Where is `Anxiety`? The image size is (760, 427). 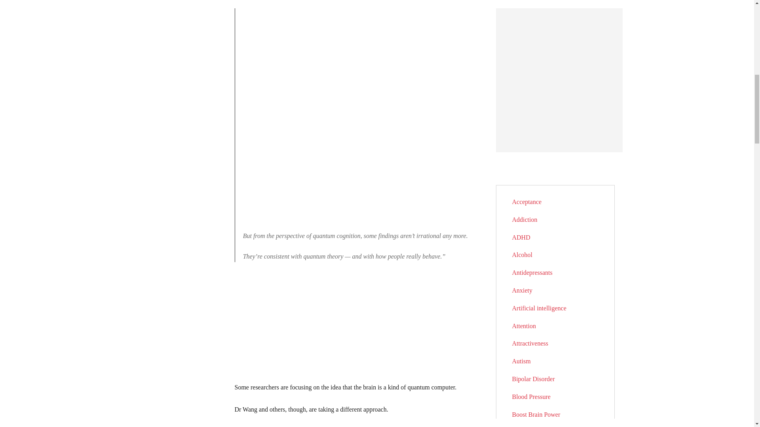 Anxiety is located at coordinates (522, 290).